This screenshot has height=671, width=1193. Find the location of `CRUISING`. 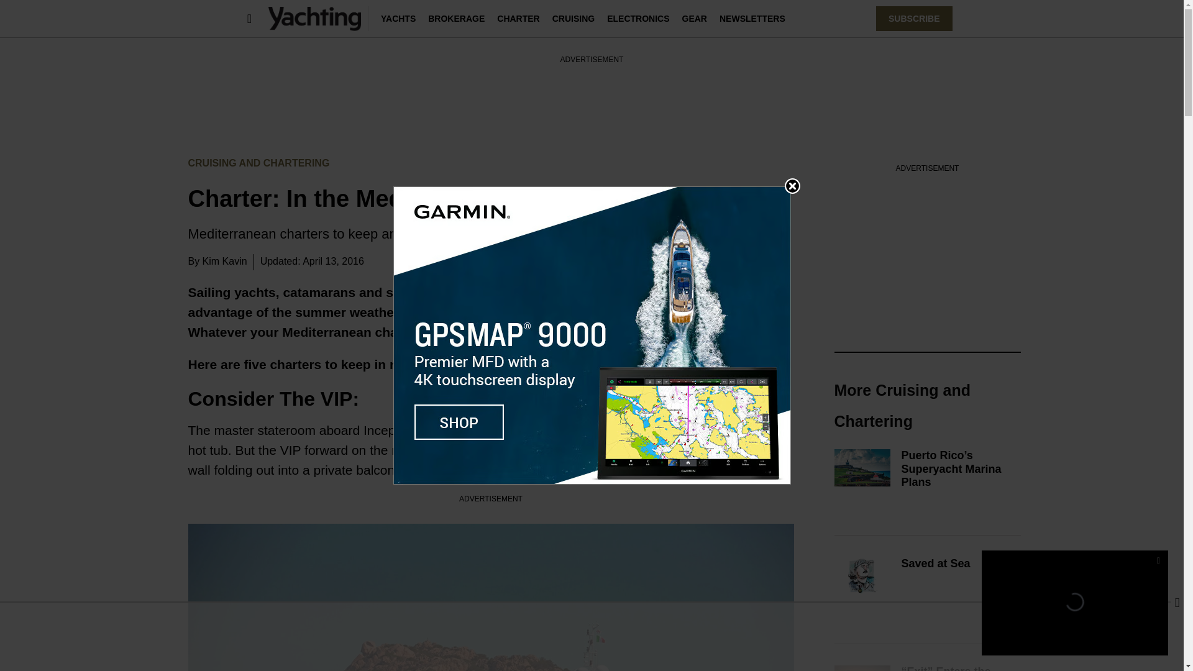

CRUISING is located at coordinates (573, 18).